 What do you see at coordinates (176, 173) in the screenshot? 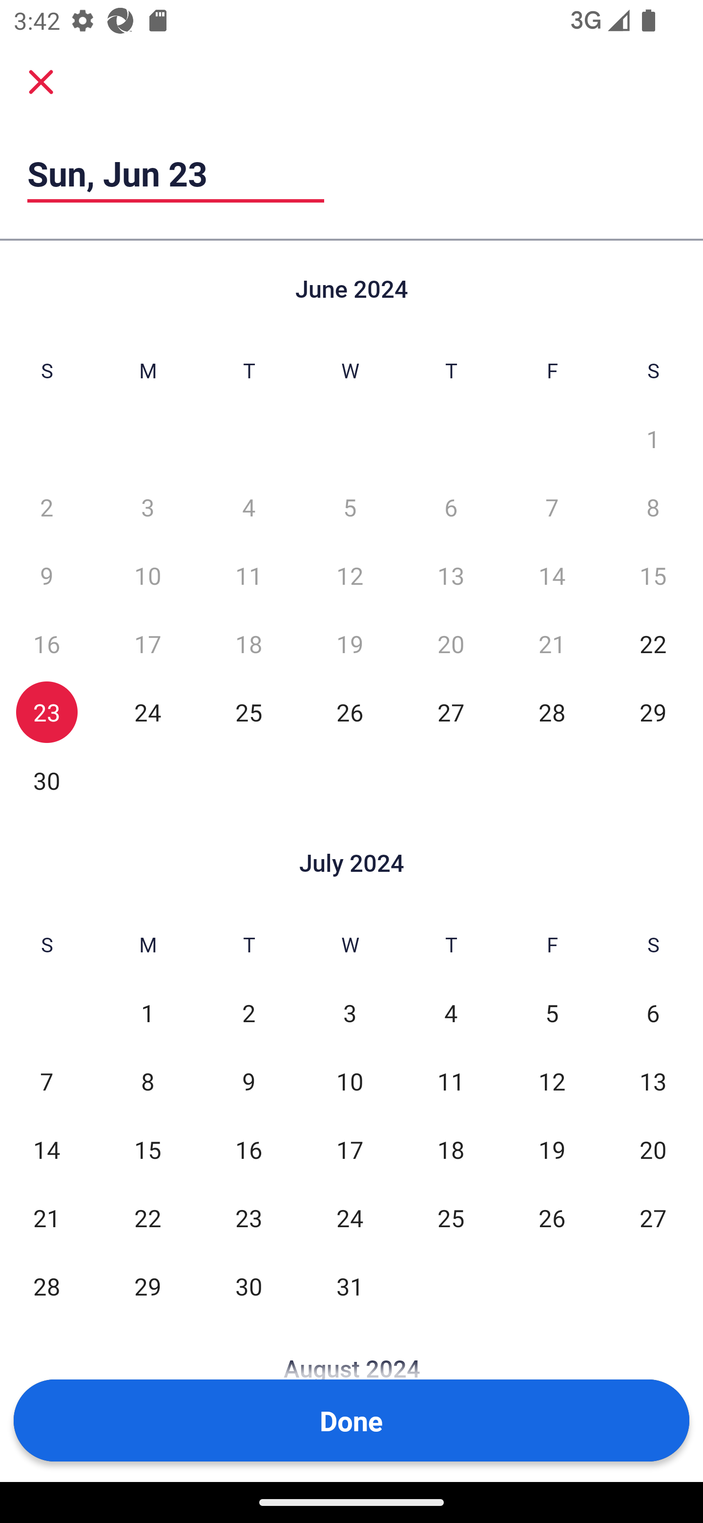
I see `Sun, Jun 23` at bounding box center [176, 173].